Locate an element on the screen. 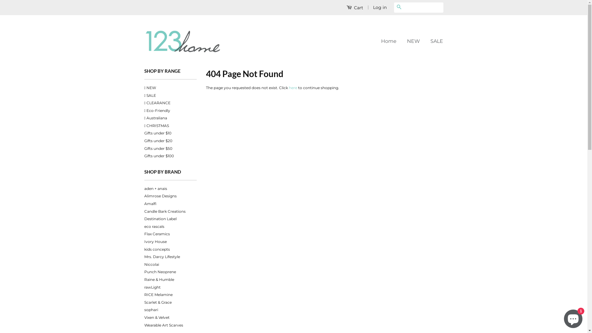  Search is located at coordinates (399, 7).